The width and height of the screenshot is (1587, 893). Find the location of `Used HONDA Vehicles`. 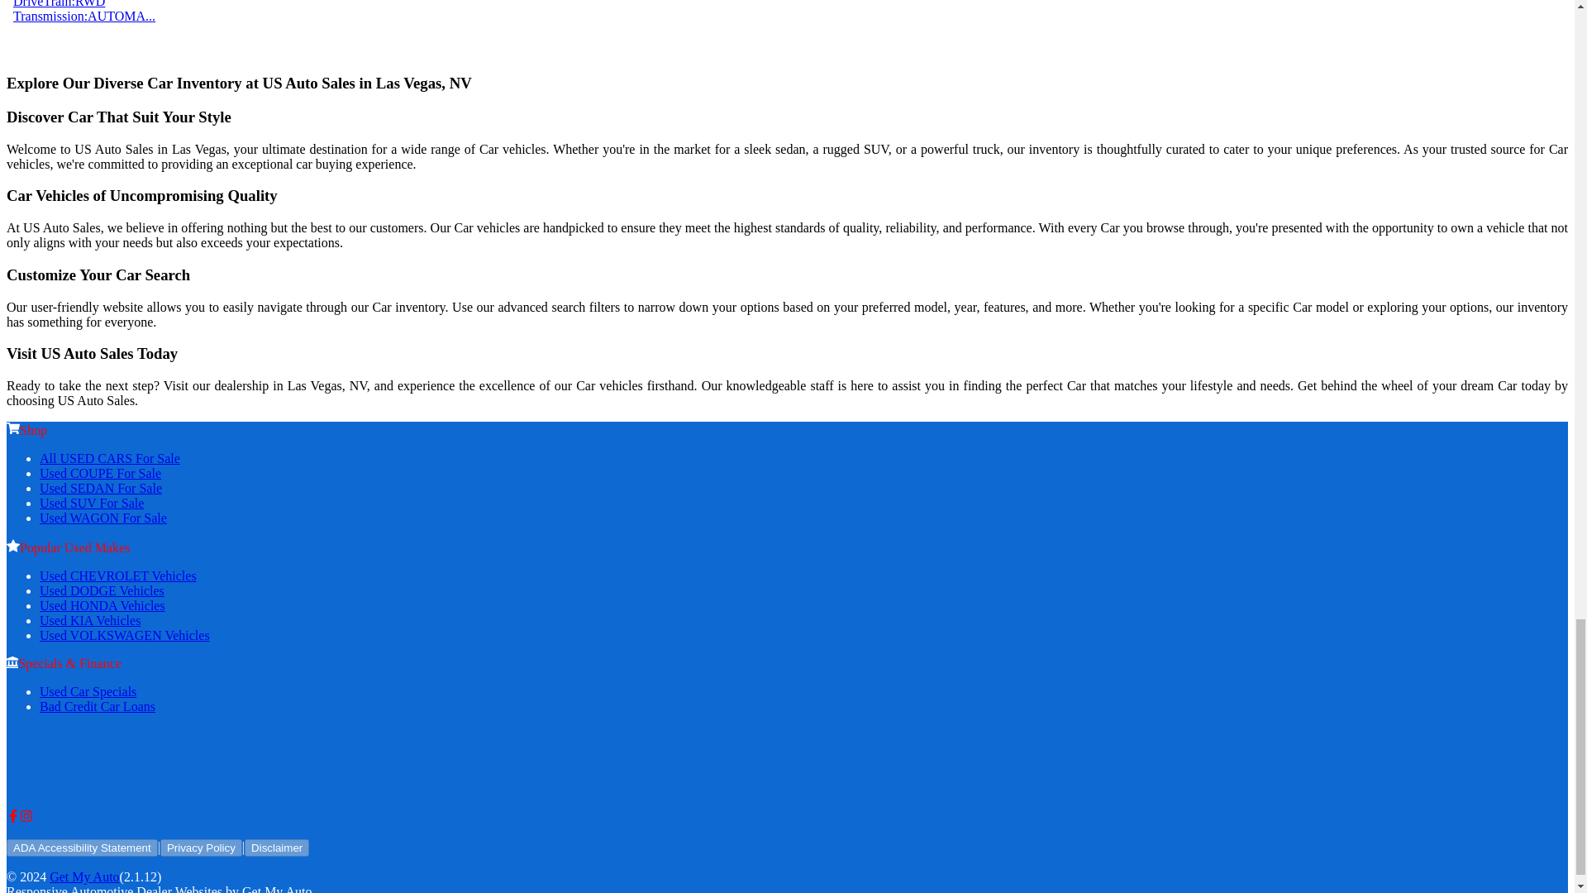

Used HONDA Vehicles is located at coordinates (102, 605).